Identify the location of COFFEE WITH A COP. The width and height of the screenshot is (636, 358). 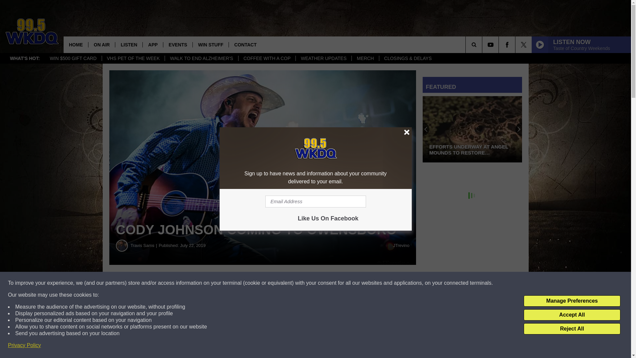
(267, 58).